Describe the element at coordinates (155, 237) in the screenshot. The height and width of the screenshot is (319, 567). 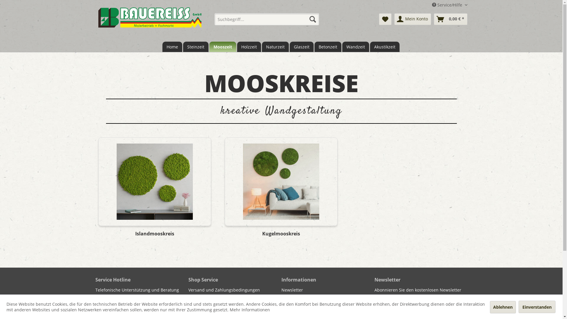
I see `Islandmooskreis` at that location.